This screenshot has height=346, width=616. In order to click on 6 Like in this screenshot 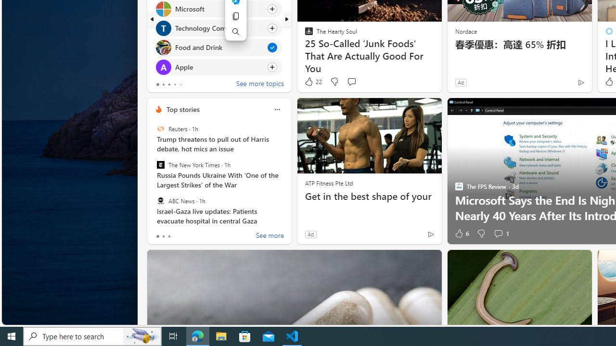, I will do `click(461, 234)`.